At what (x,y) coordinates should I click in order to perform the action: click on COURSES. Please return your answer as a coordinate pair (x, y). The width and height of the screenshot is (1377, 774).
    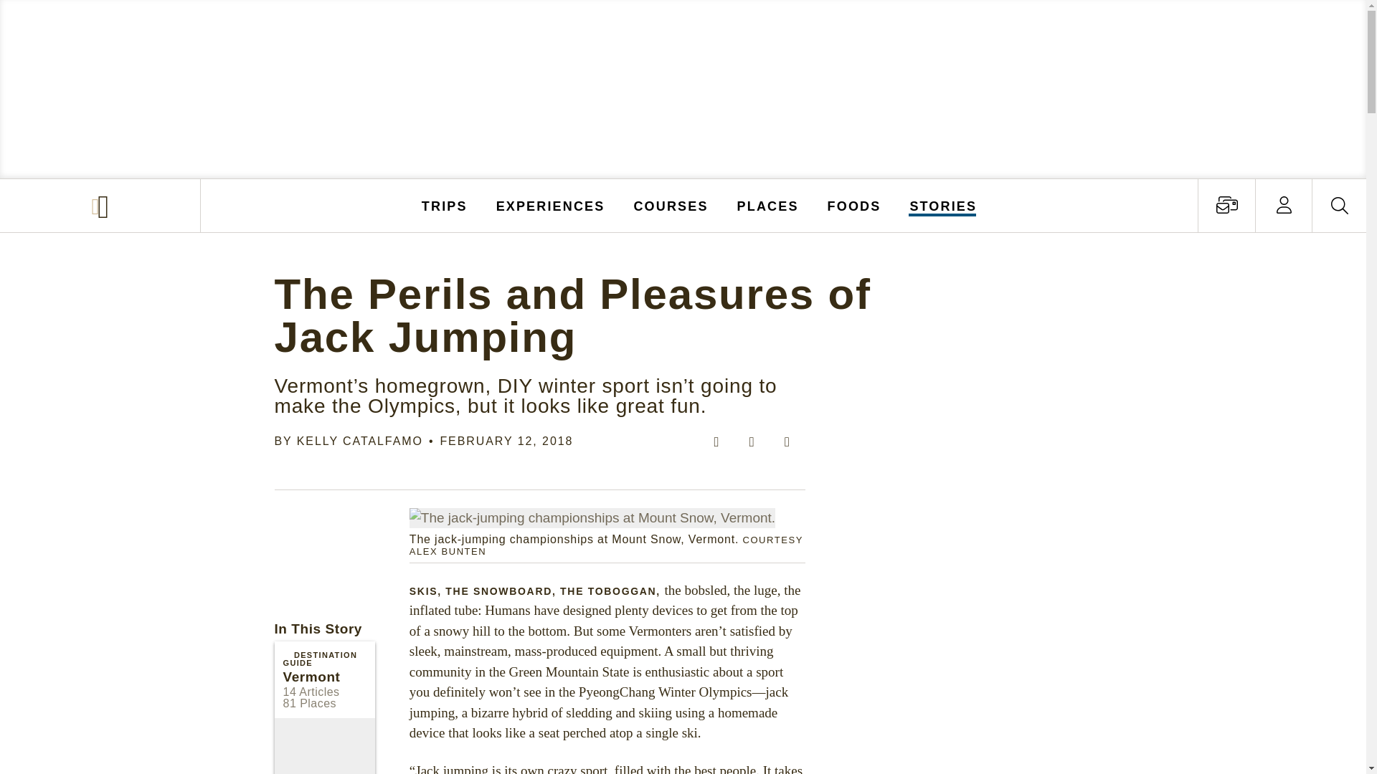
    Looking at the image, I should click on (670, 205).